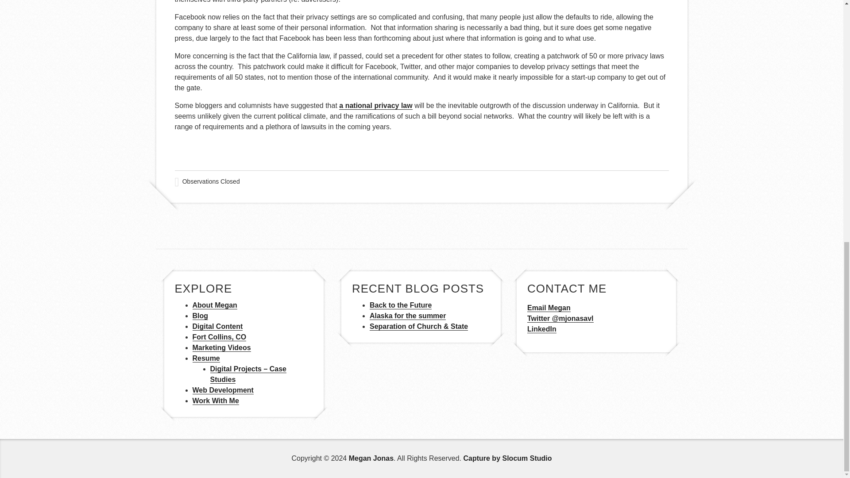 Image resolution: width=850 pixels, height=478 pixels. I want to click on a national privacy law, so click(375, 106).